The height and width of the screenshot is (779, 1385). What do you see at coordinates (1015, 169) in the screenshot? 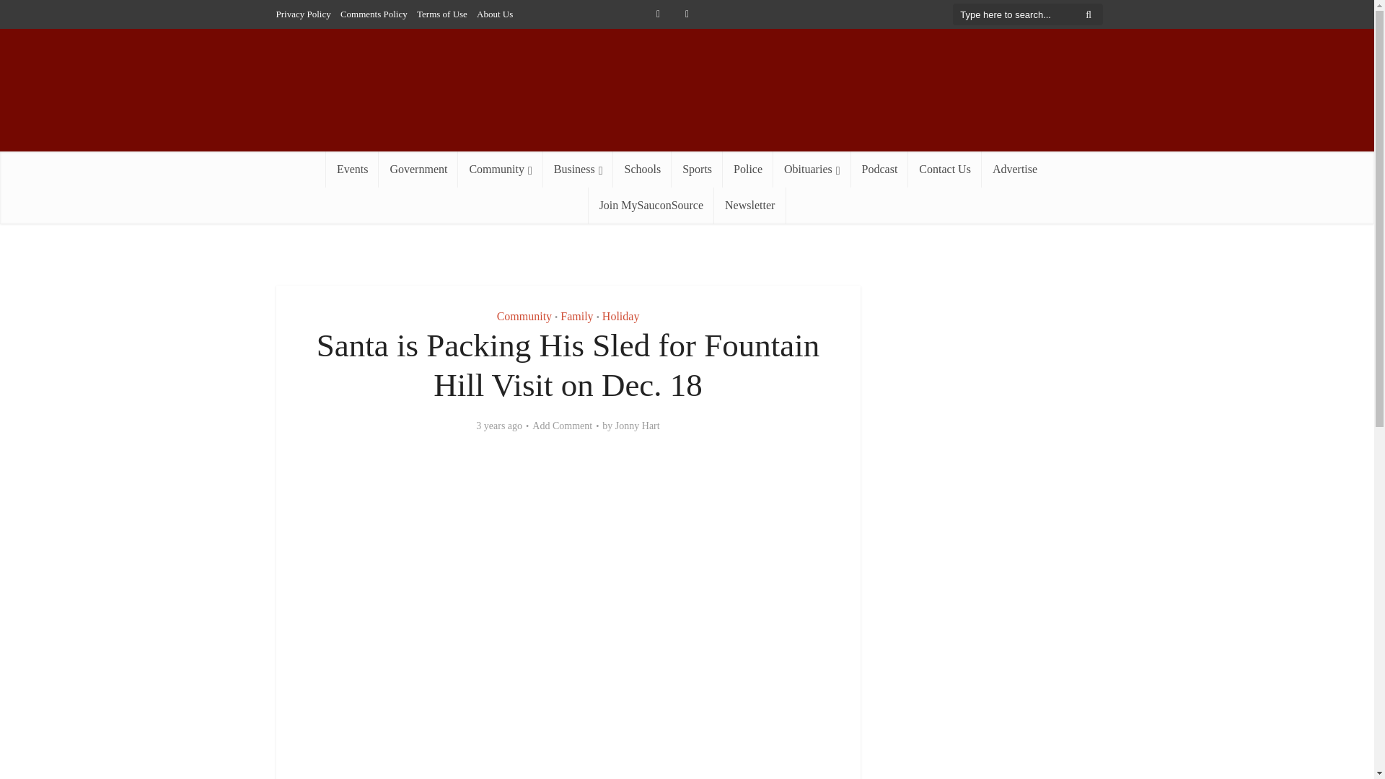
I see `Advertise` at bounding box center [1015, 169].